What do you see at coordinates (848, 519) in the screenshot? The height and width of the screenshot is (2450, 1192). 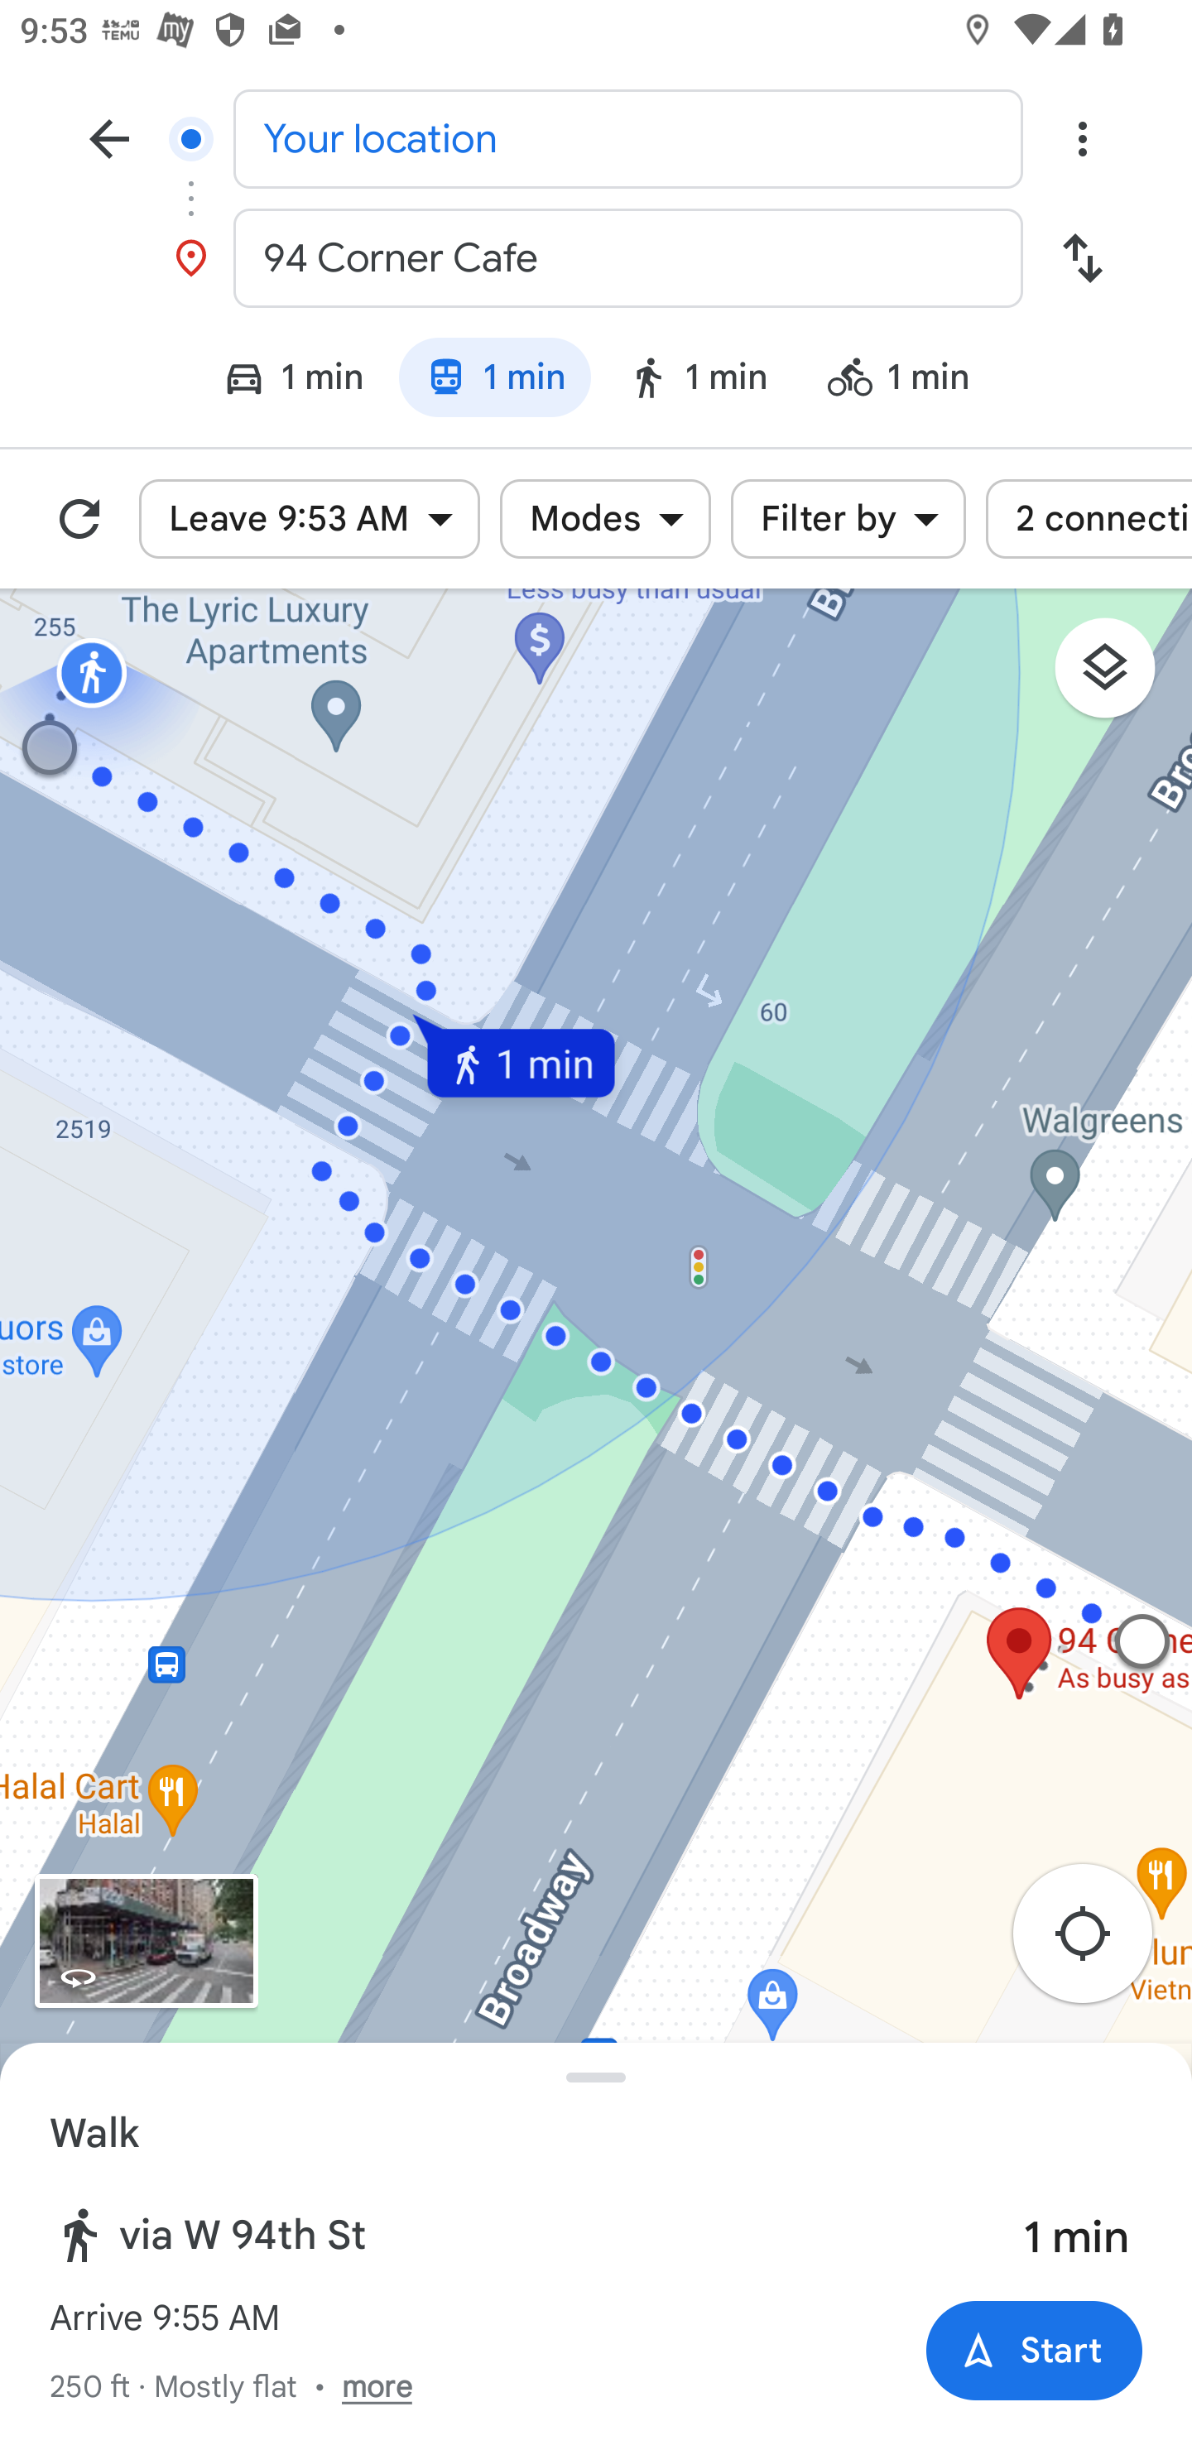 I see `Filter by` at bounding box center [848, 519].